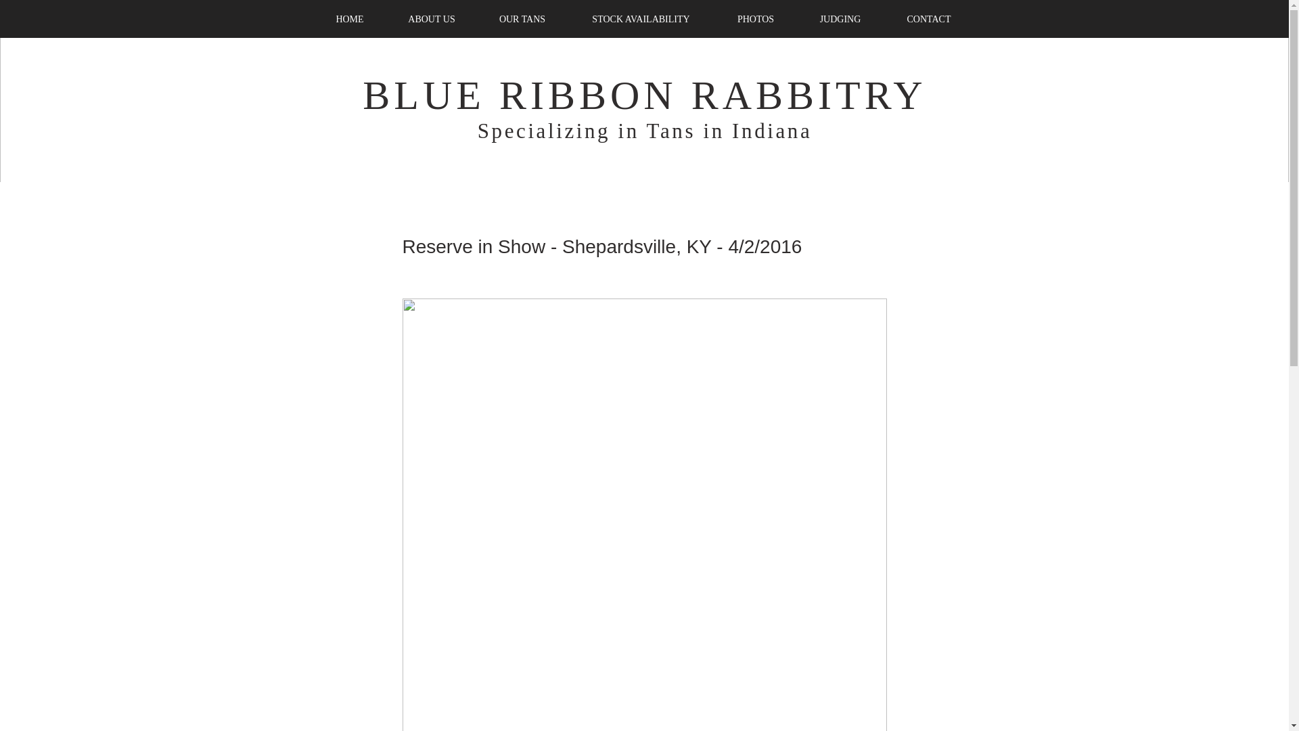 The image size is (1299, 731). What do you see at coordinates (432, 19) in the screenshot?
I see `ABOUT US` at bounding box center [432, 19].